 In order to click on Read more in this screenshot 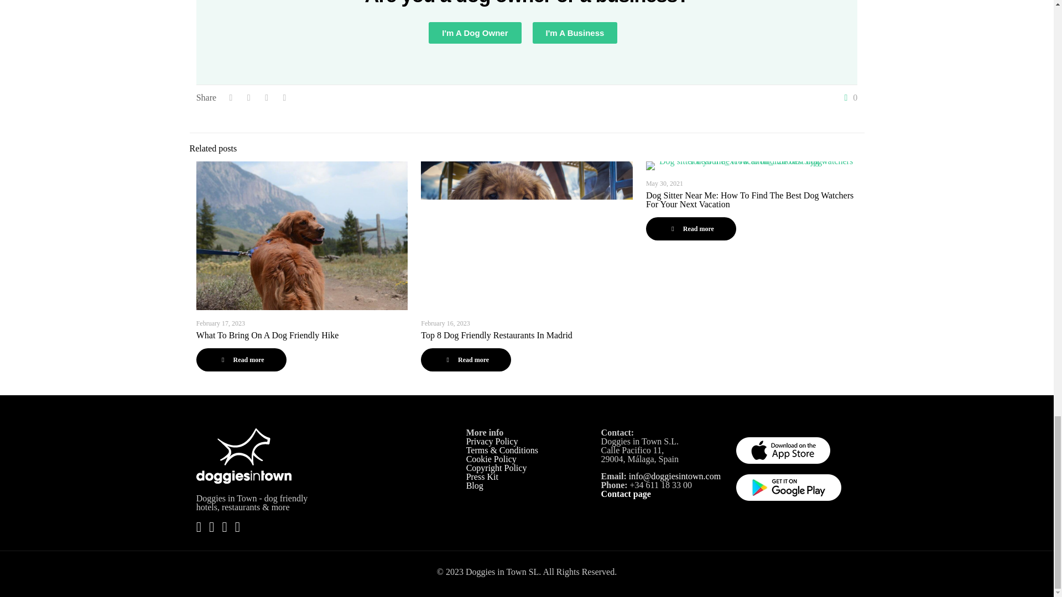, I will do `click(241, 359)`.